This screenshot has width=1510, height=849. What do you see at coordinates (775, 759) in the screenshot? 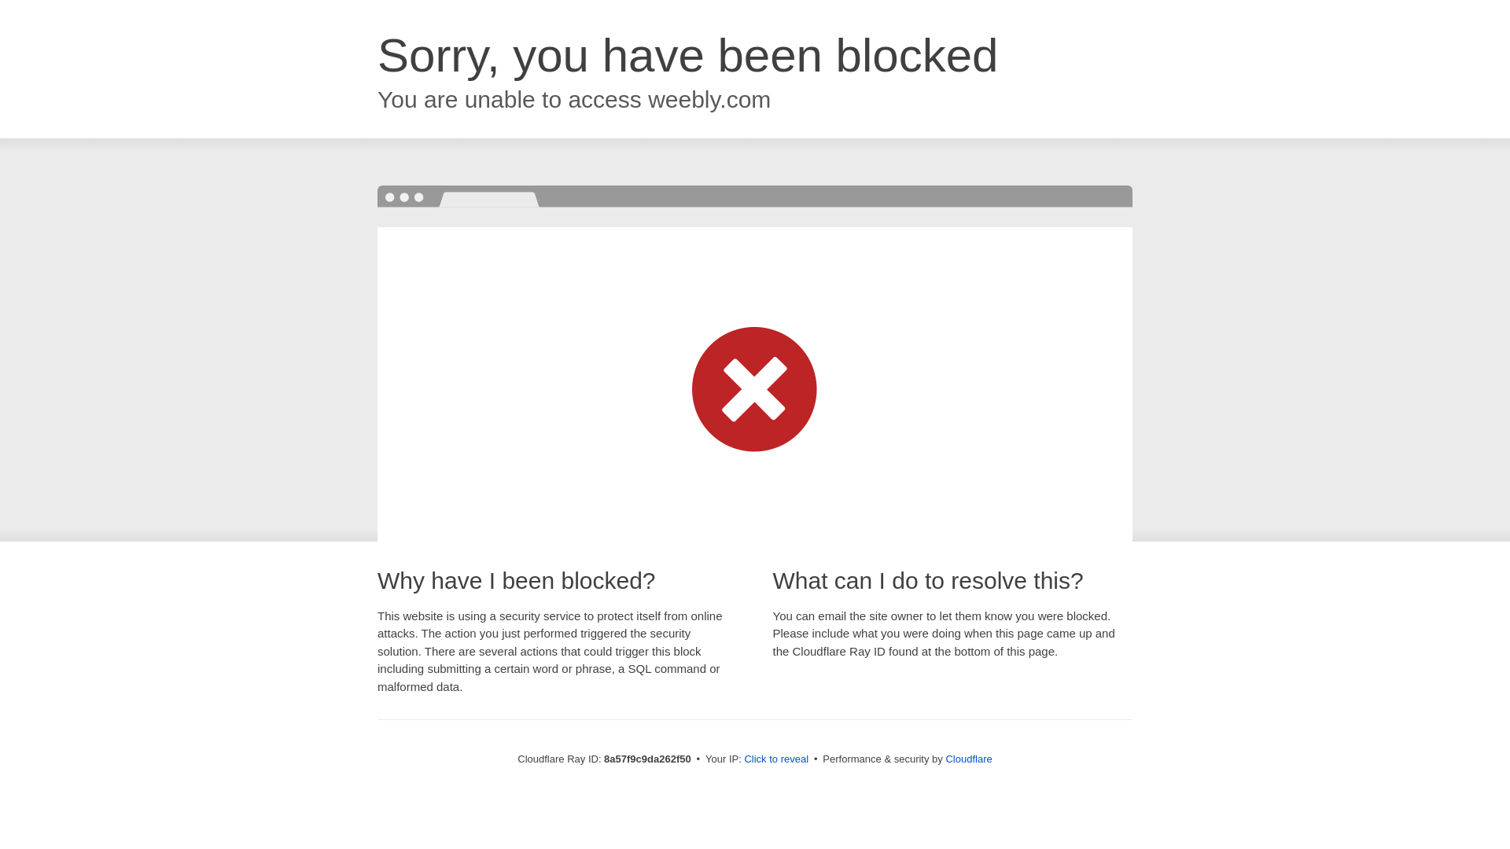
I see `Click to reveal` at bounding box center [775, 759].